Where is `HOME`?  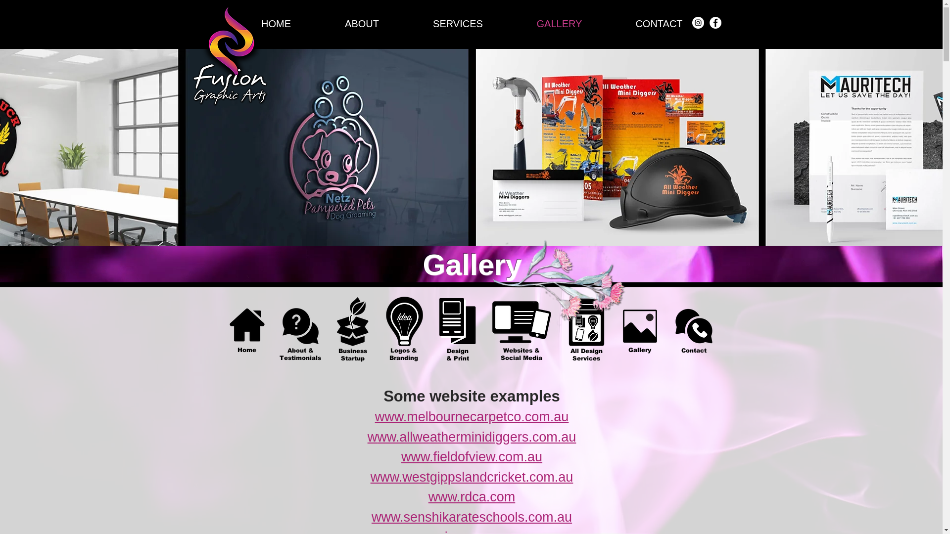 HOME is located at coordinates (276, 24).